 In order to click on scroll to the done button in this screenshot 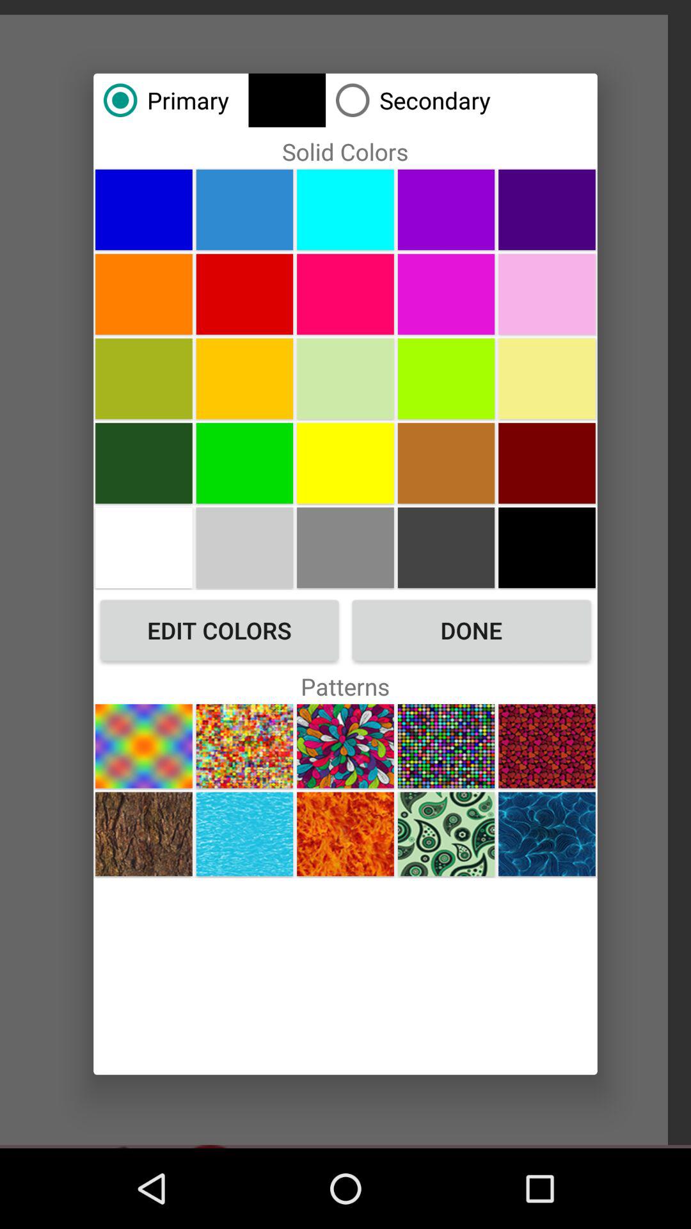, I will do `click(471, 630)`.